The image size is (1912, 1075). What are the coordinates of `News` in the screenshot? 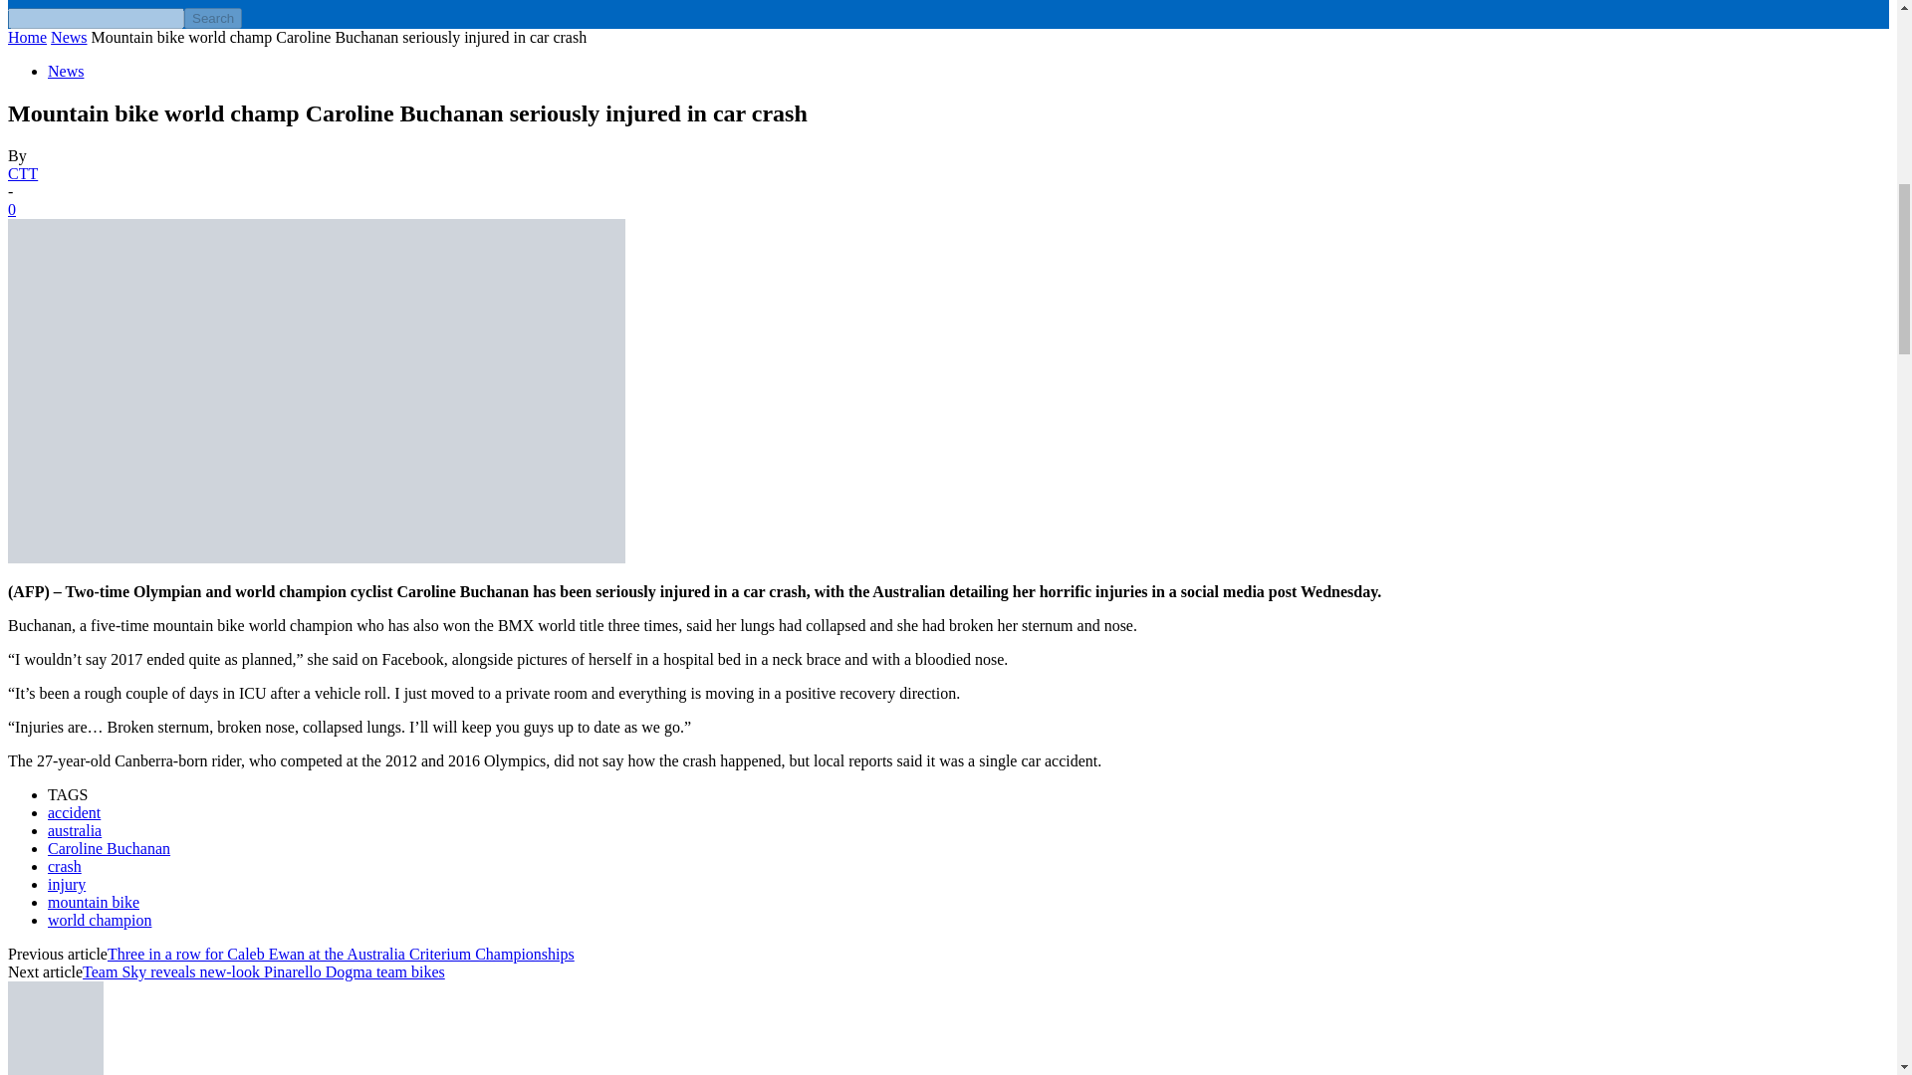 It's located at (68, 38).